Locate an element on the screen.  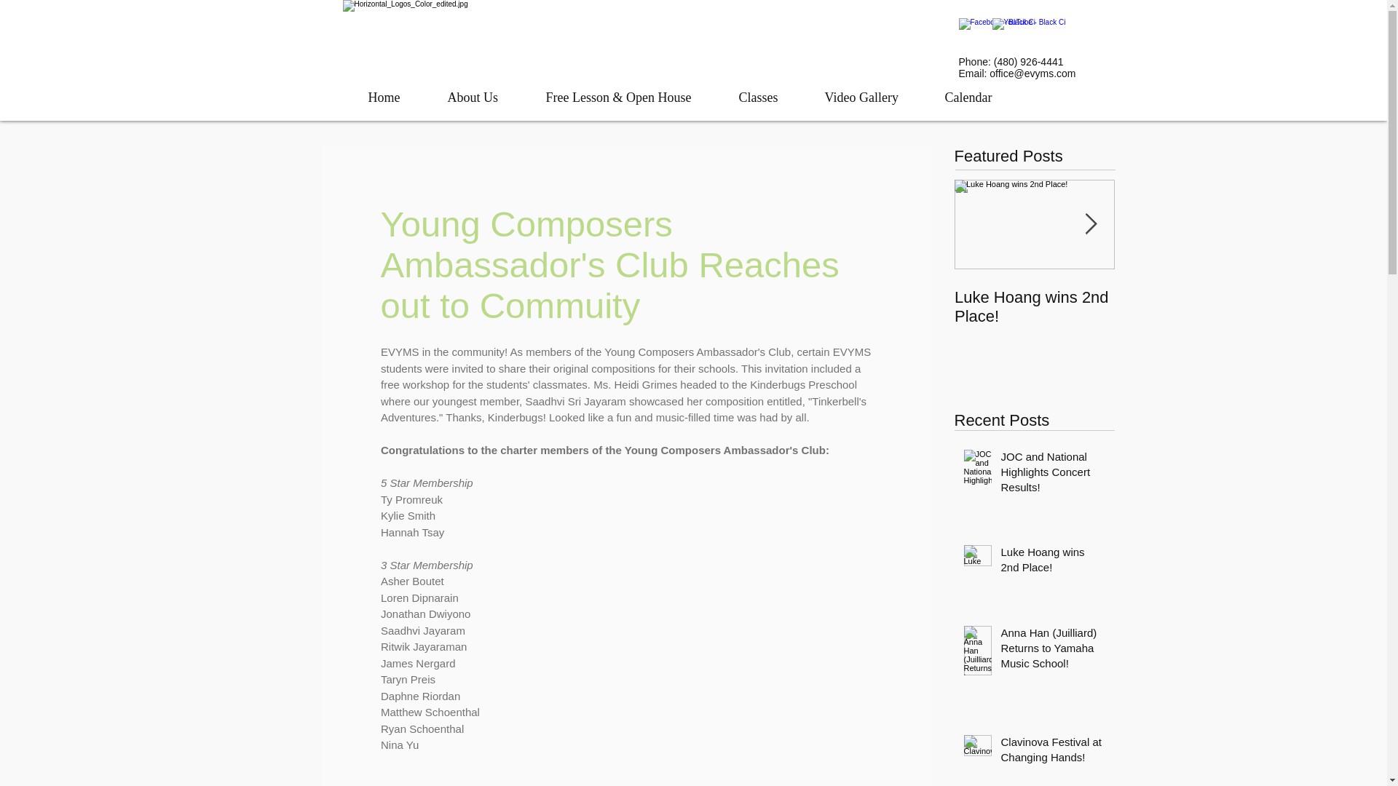
Classes is located at coordinates (770, 98).